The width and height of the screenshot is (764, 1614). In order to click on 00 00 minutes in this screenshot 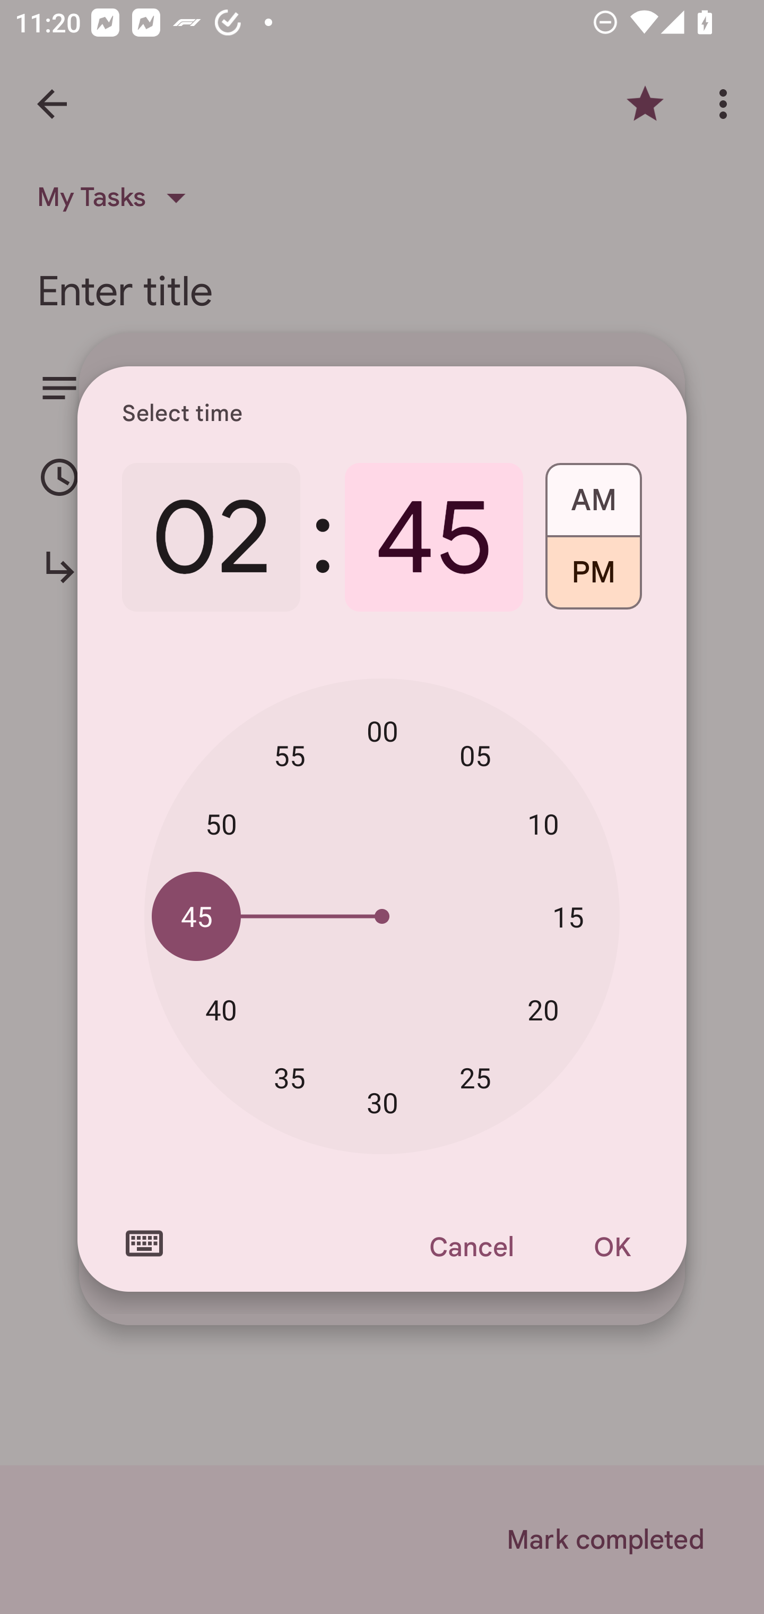, I will do `click(382, 731)`.